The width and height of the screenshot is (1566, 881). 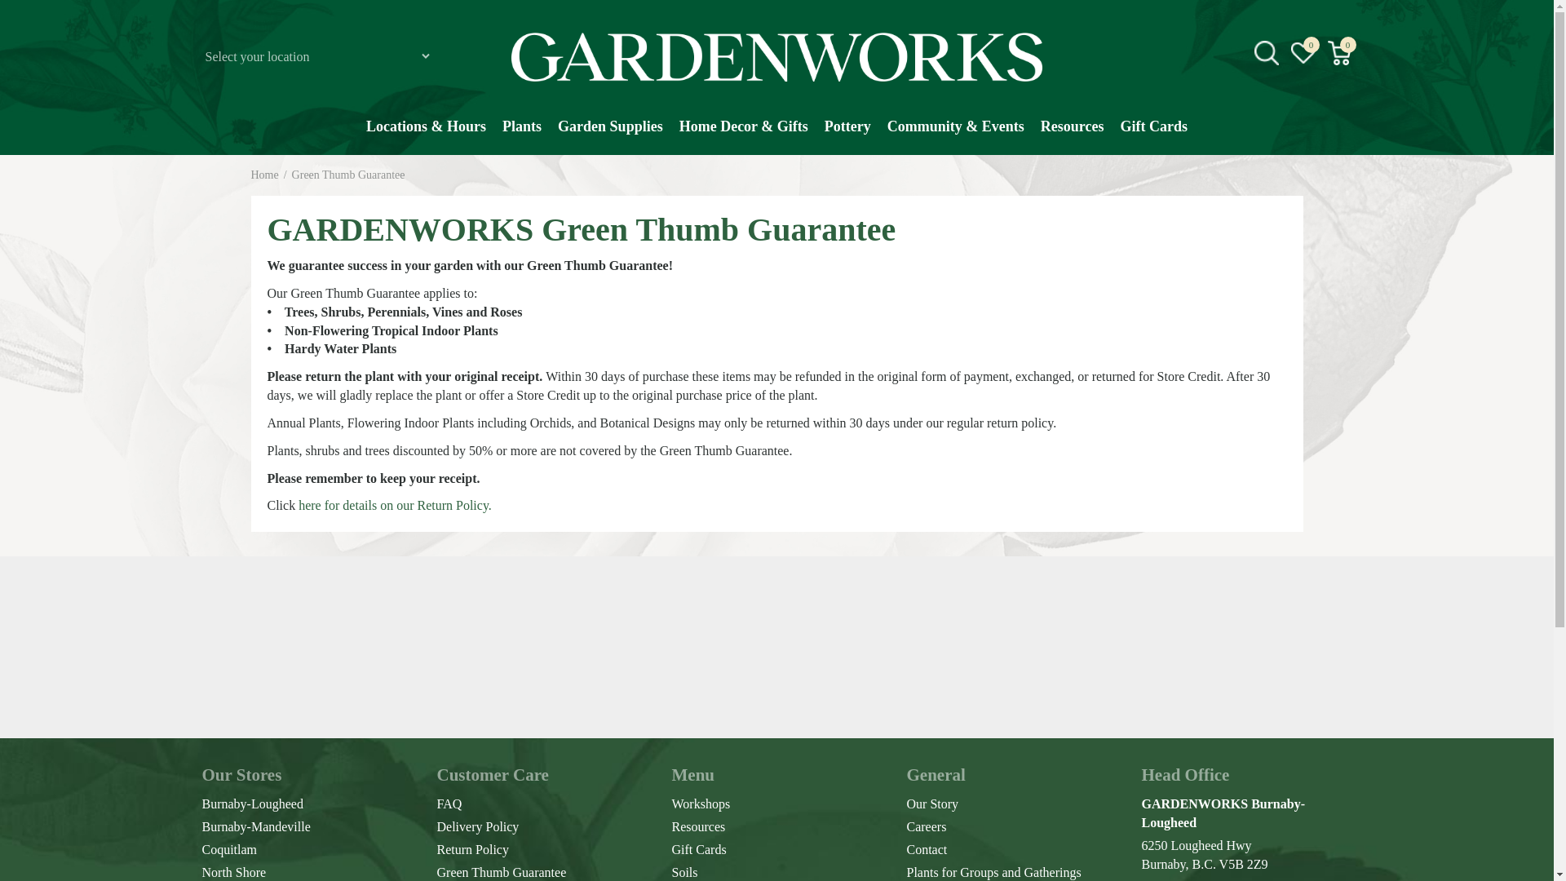 I want to click on Green Thumb Guarantee, so click(x=348, y=175).